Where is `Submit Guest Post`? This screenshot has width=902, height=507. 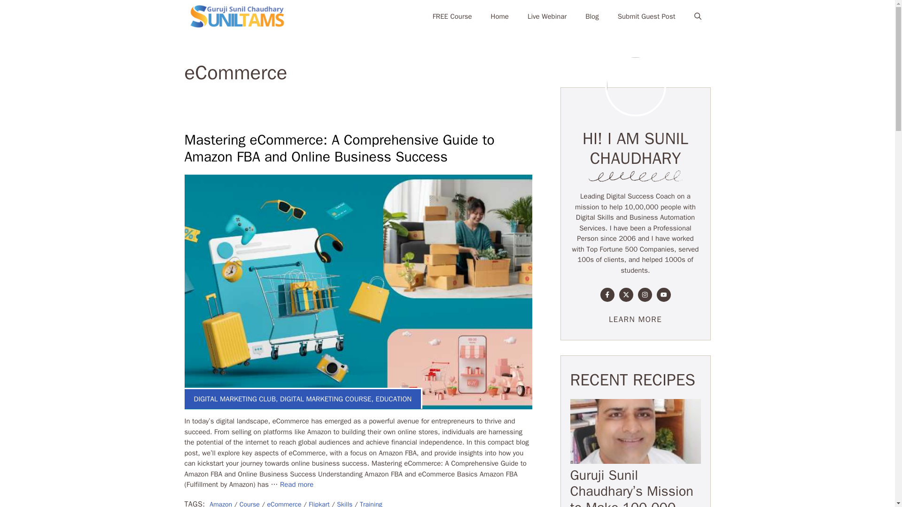 Submit Guest Post is located at coordinates (646, 16).